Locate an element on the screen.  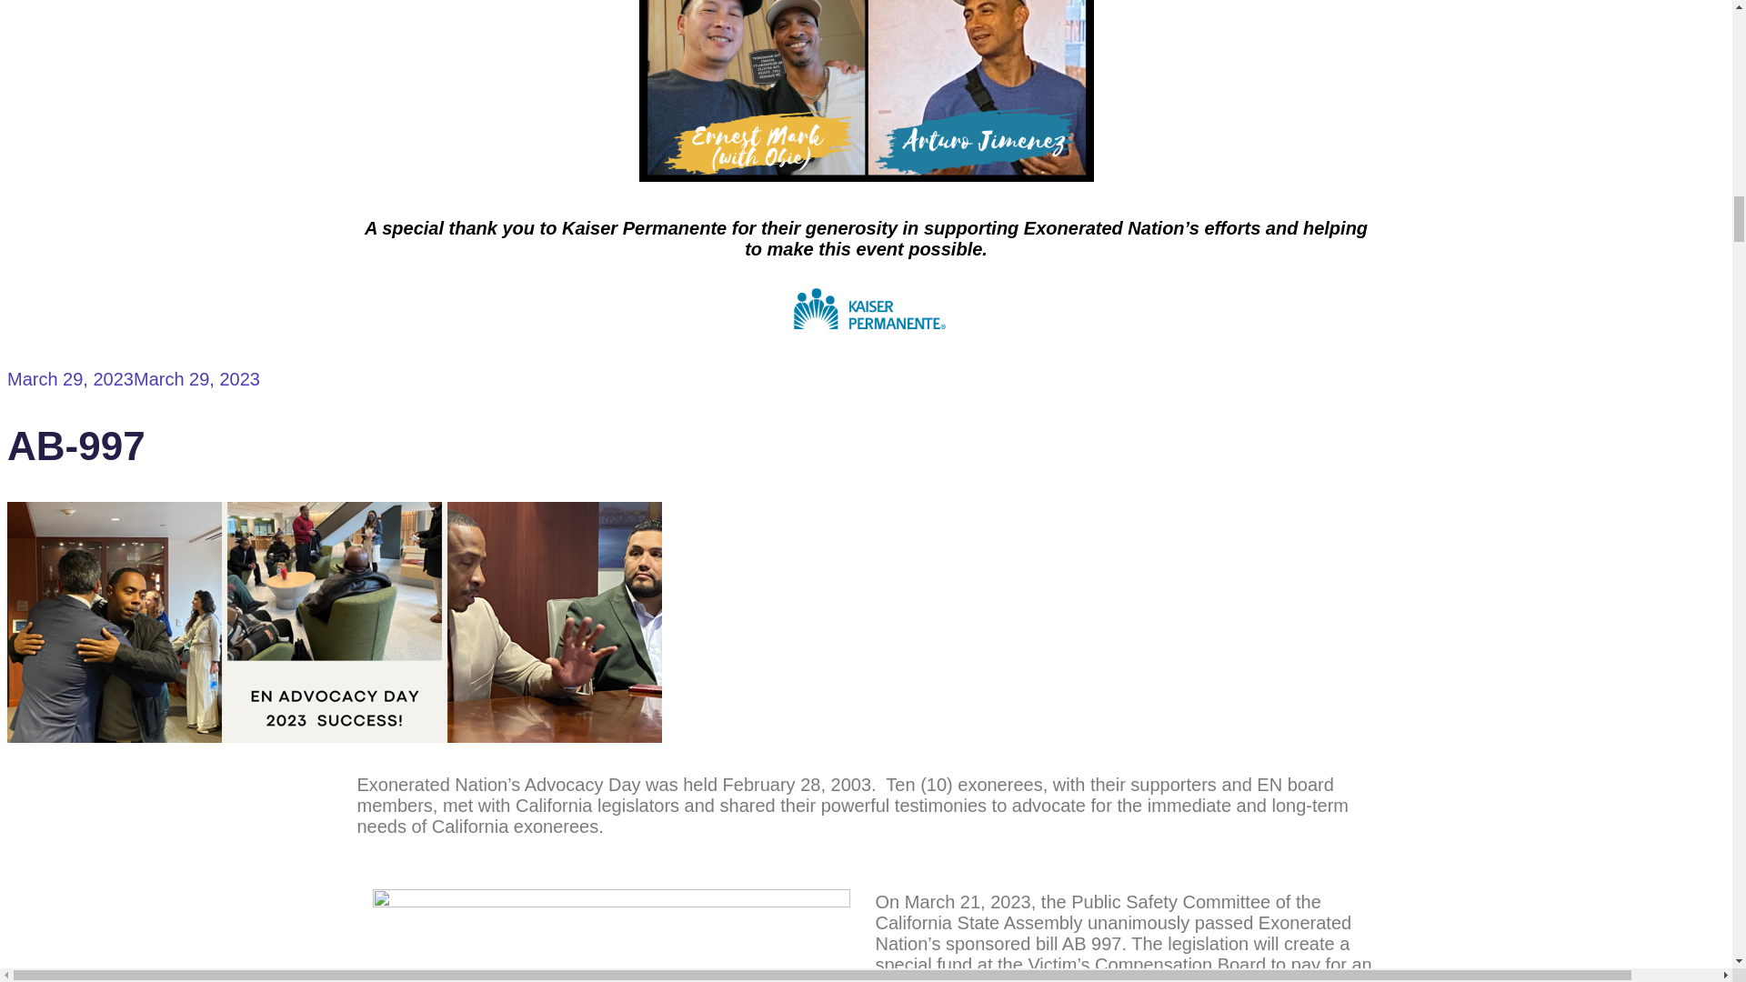
Facilitator Collage is located at coordinates (866, 91).